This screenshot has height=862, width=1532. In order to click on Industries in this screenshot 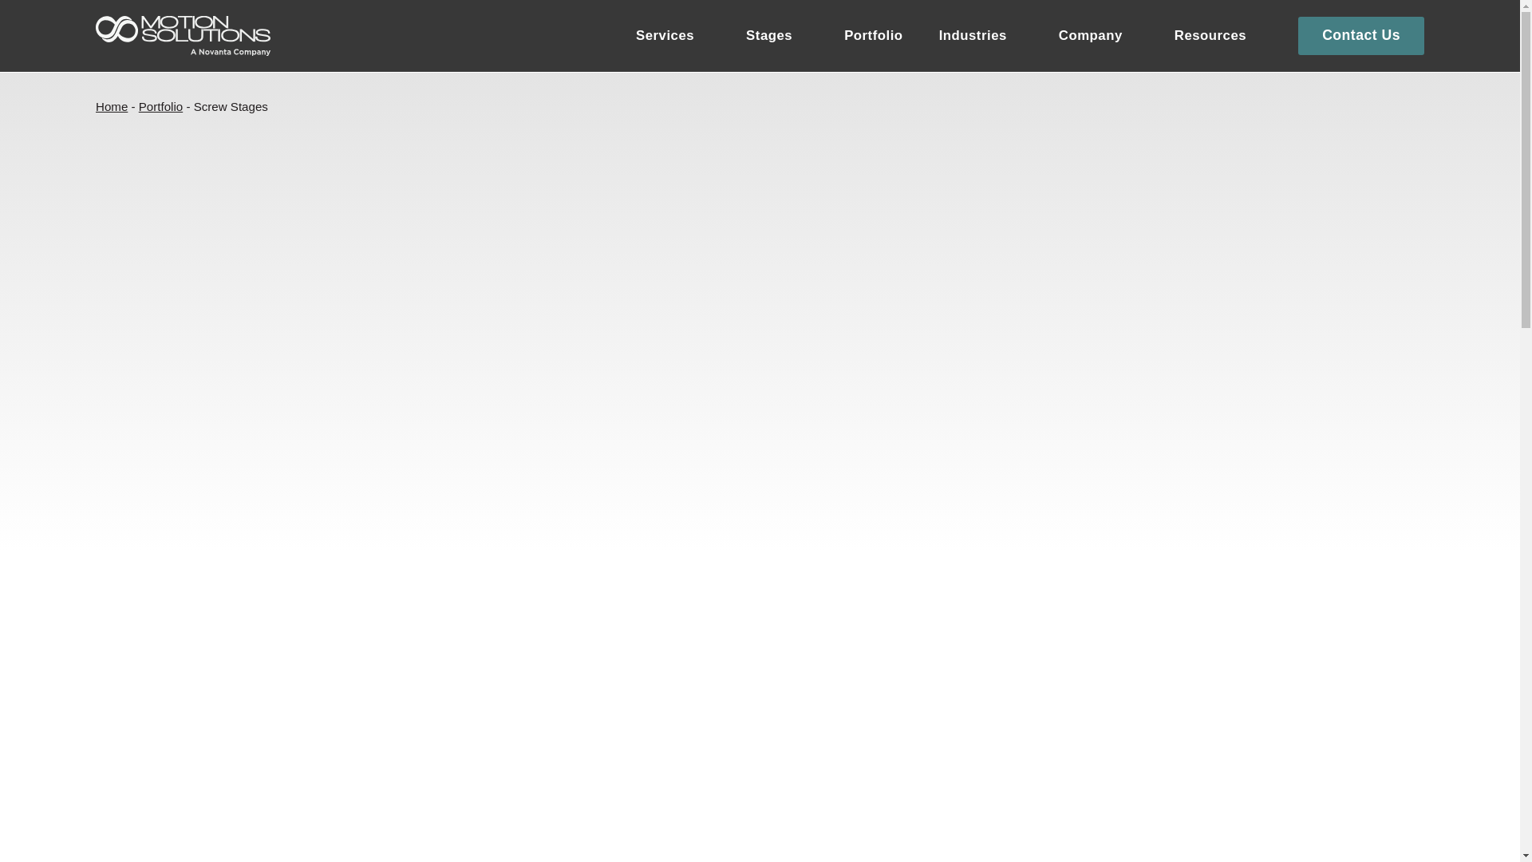, I will do `click(981, 36)`.